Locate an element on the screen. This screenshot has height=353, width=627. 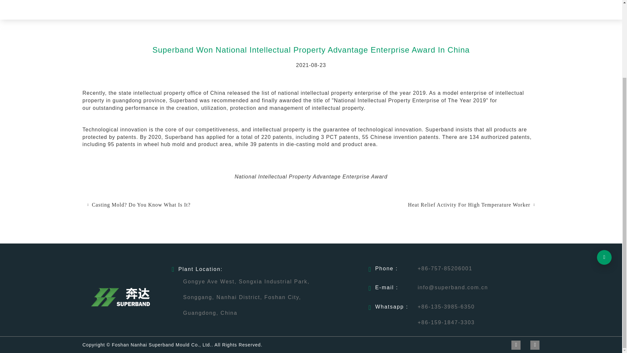
News is located at coordinates (113, 8).